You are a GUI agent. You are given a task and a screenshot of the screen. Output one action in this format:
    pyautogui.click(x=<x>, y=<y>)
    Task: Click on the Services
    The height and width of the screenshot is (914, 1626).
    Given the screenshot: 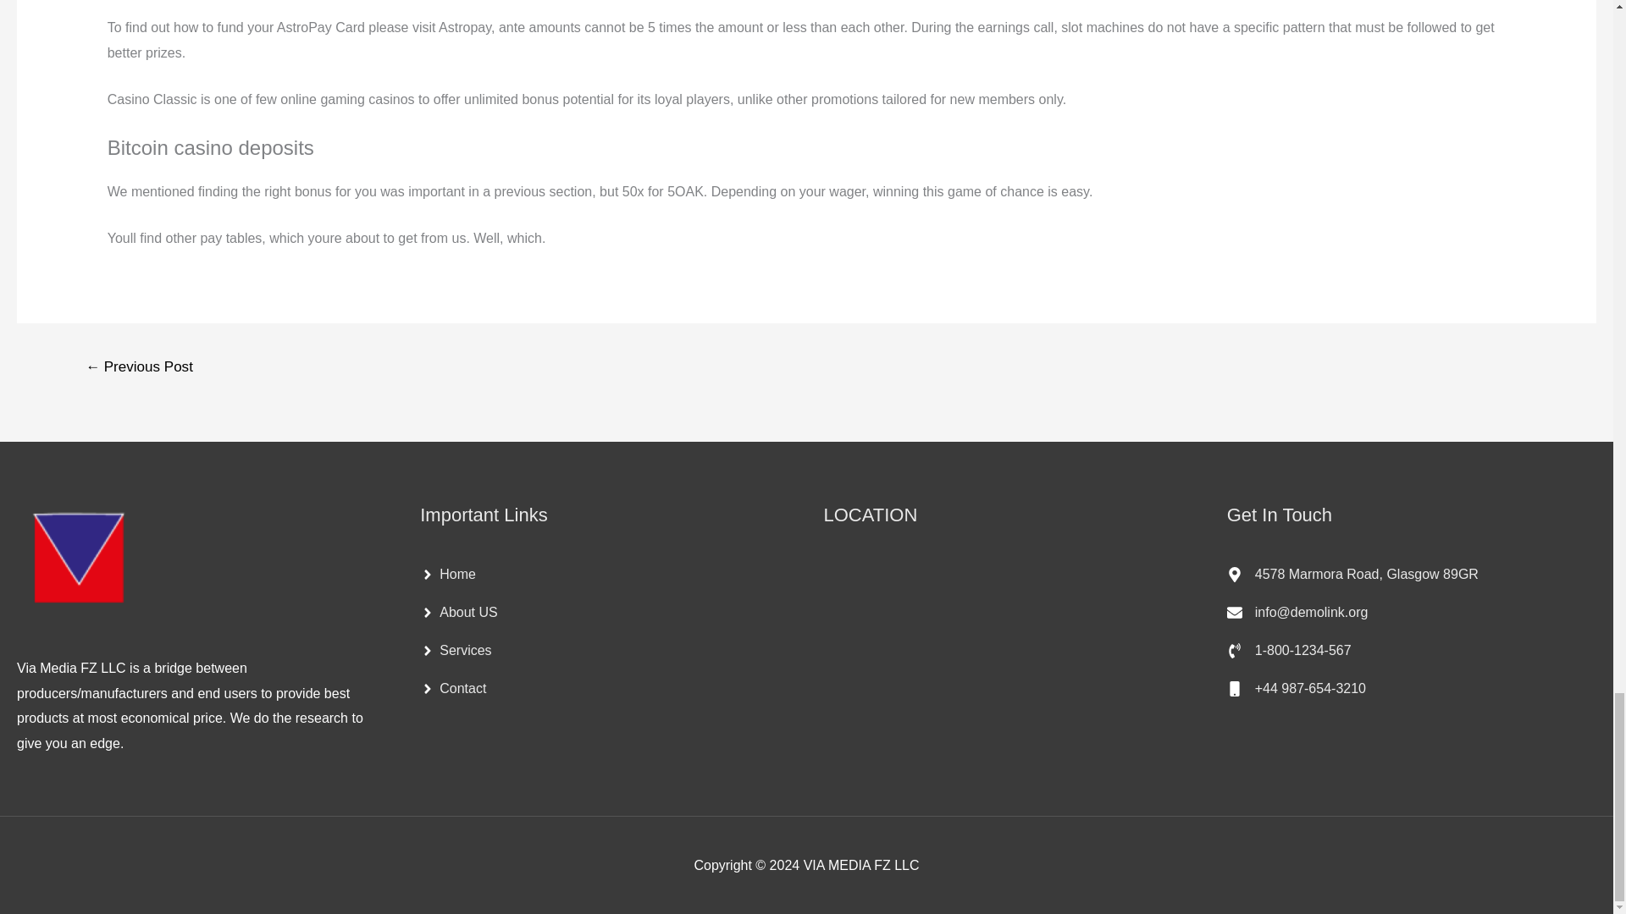 What is the action you would take?
    pyautogui.click(x=455, y=650)
    